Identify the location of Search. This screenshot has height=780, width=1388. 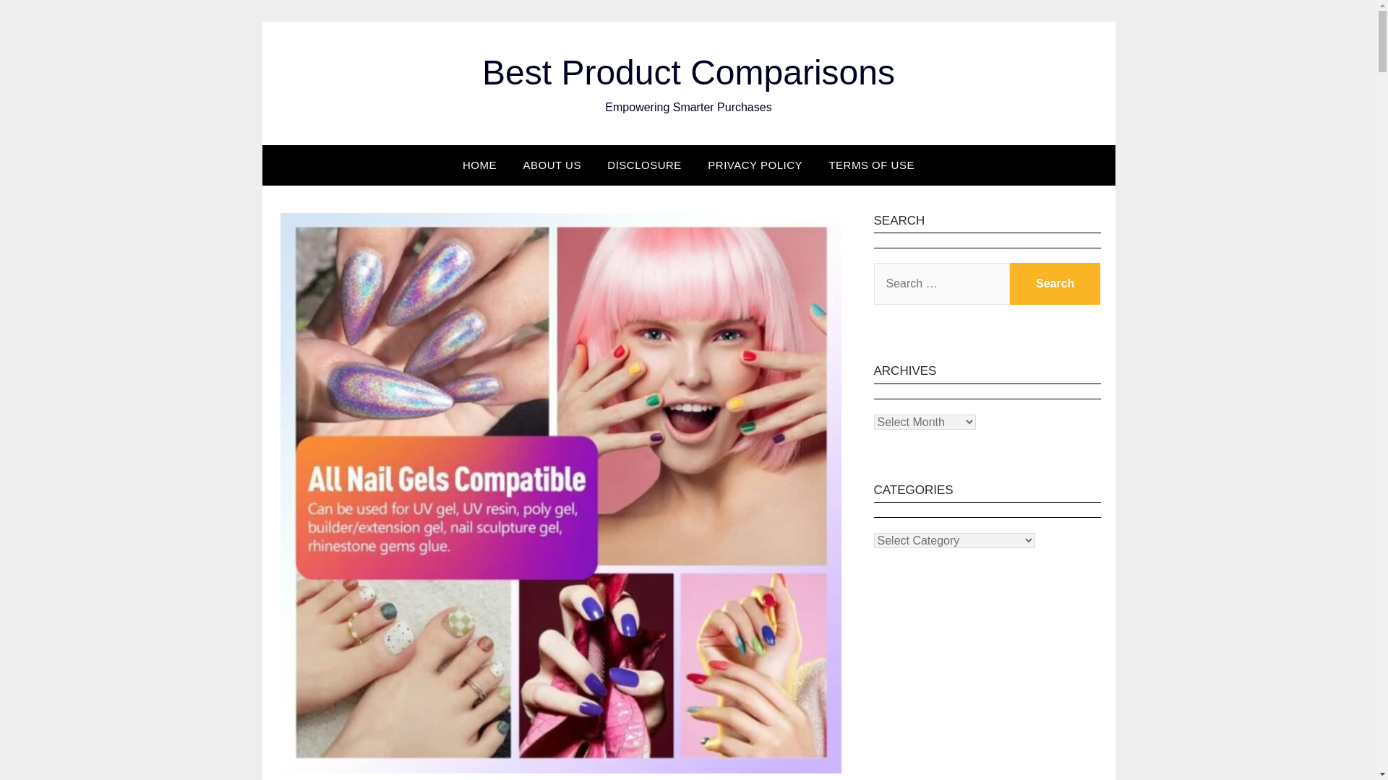
(1055, 283).